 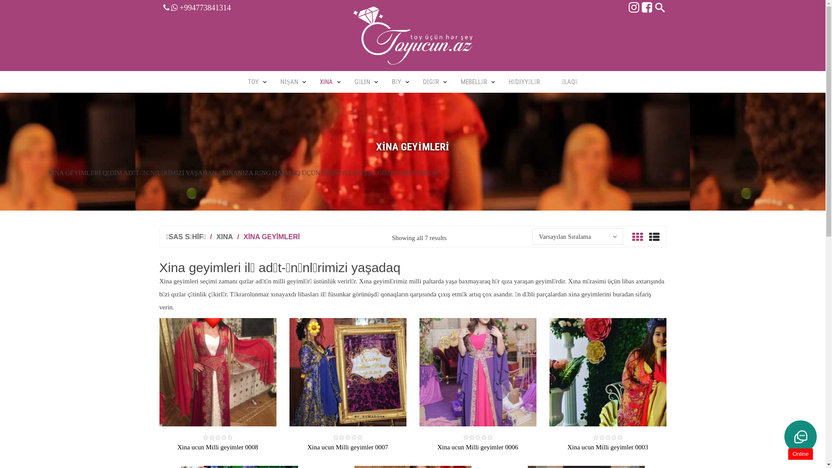 I want to click on XINA, so click(x=326, y=82).